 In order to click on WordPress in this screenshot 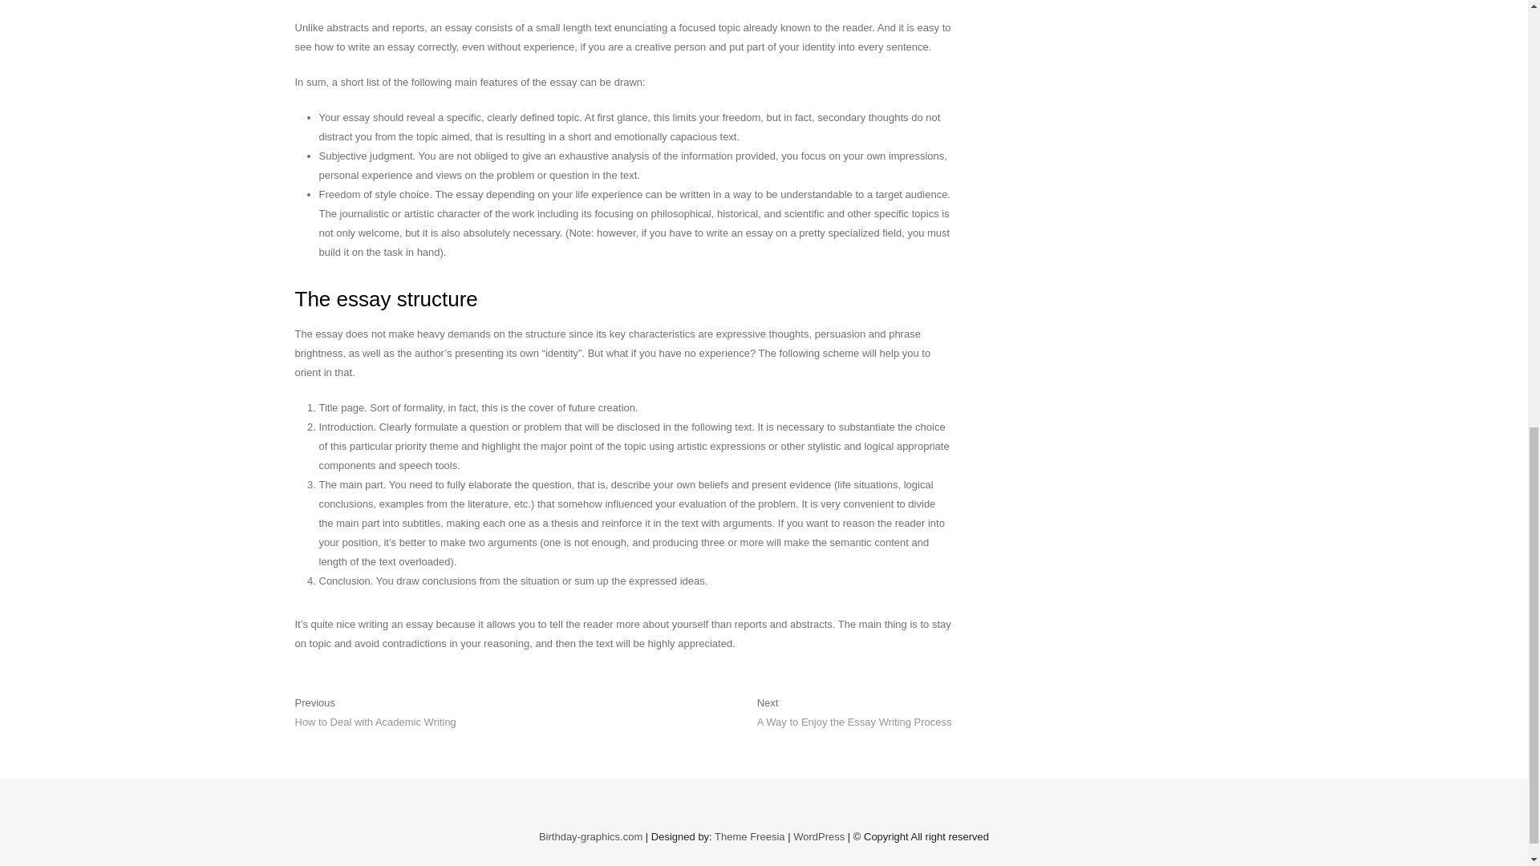, I will do `click(590, 836)`.